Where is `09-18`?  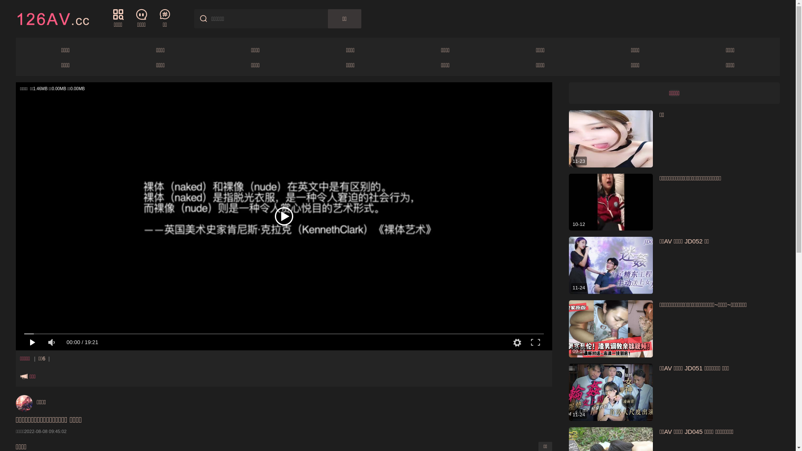 09-18 is located at coordinates (611, 329).